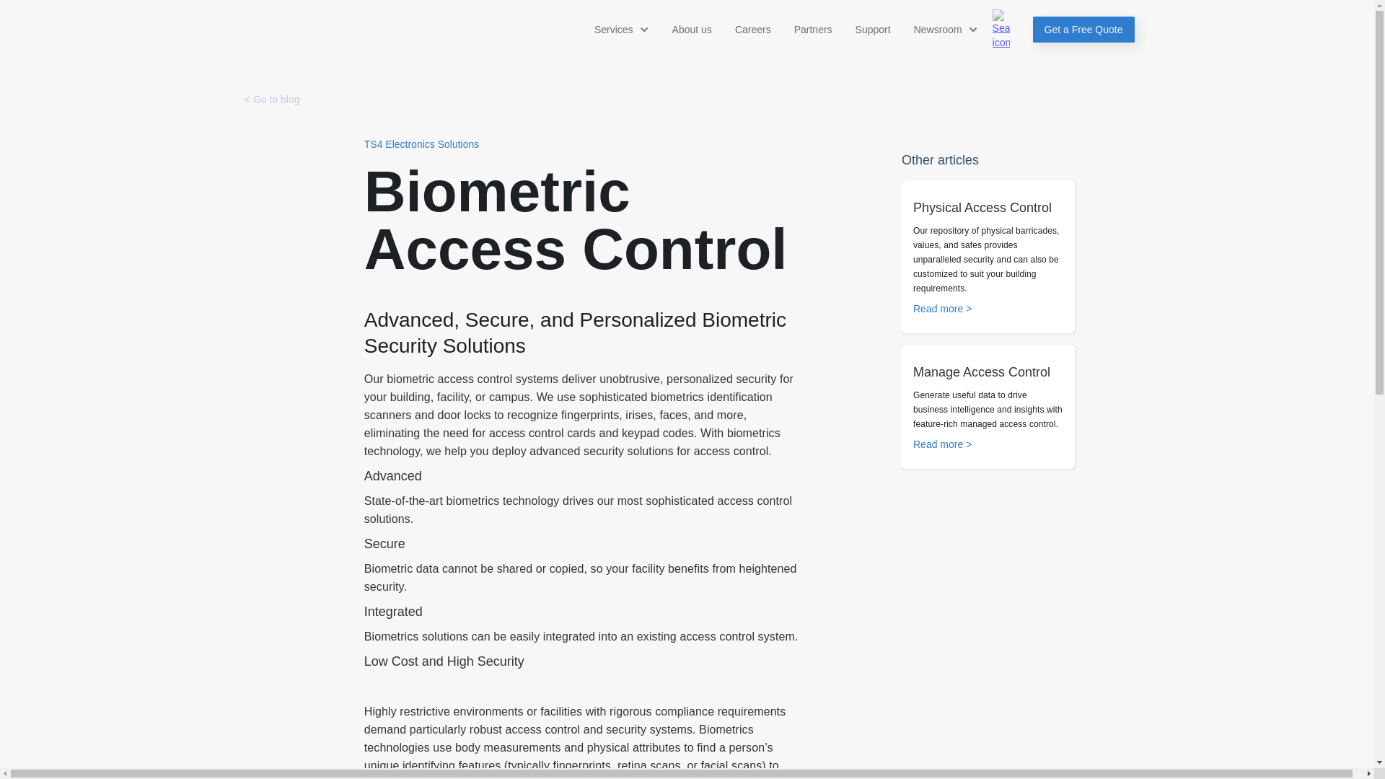 The image size is (1385, 779). I want to click on Personnel Security, so click(554, 598).